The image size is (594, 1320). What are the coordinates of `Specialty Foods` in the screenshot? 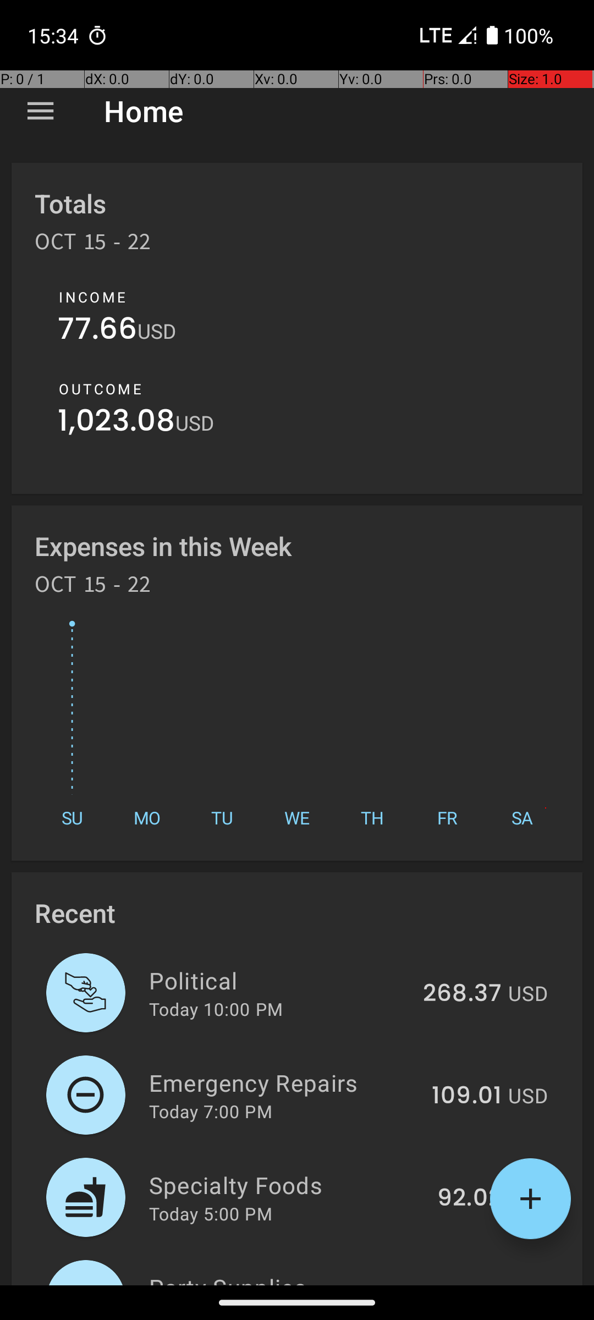 It's located at (287, 1185).